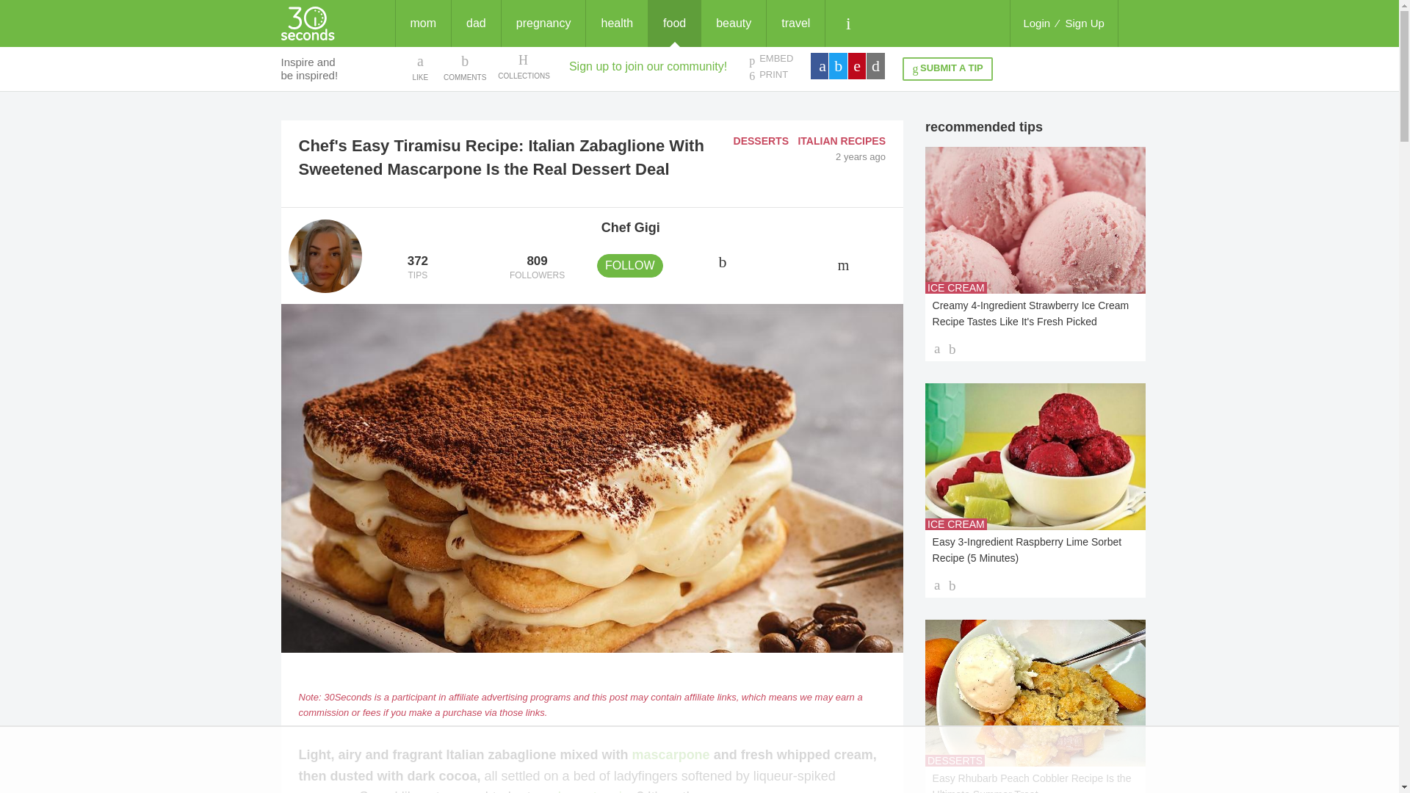 The image size is (1410, 793). What do you see at coordinates (617, 23) in the screenshot?
I see `Login` at bounding box center [617, 23].